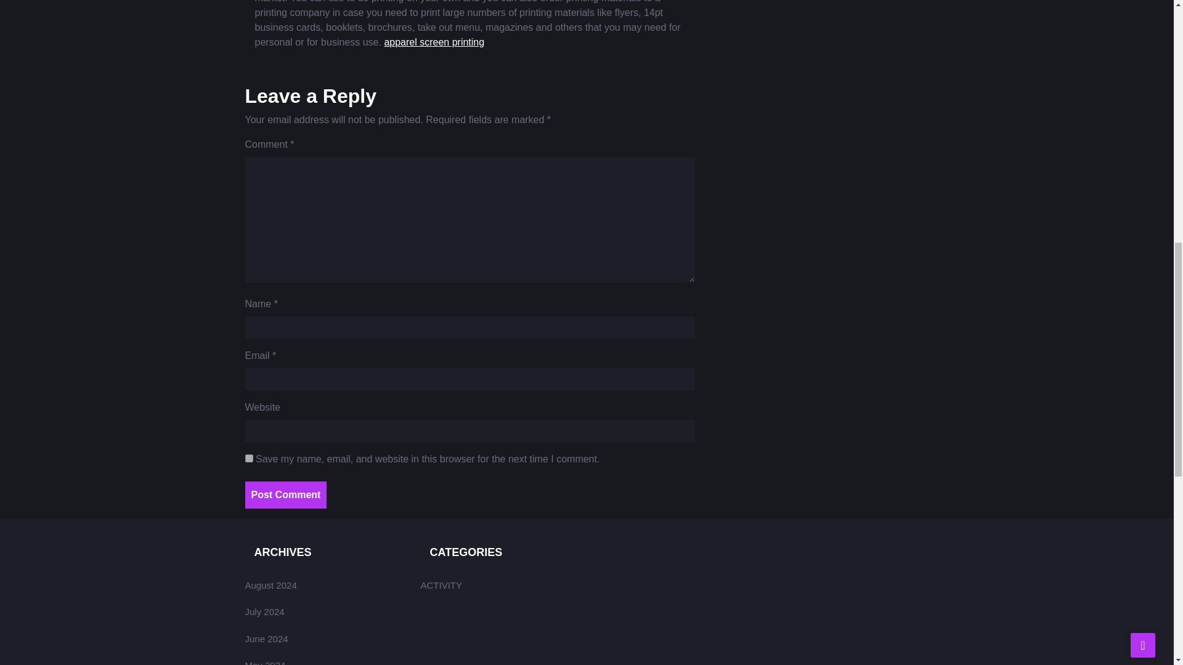  Describe the element at coordinates (270, 585) in the screenshot. I see `August 2024` at that location.